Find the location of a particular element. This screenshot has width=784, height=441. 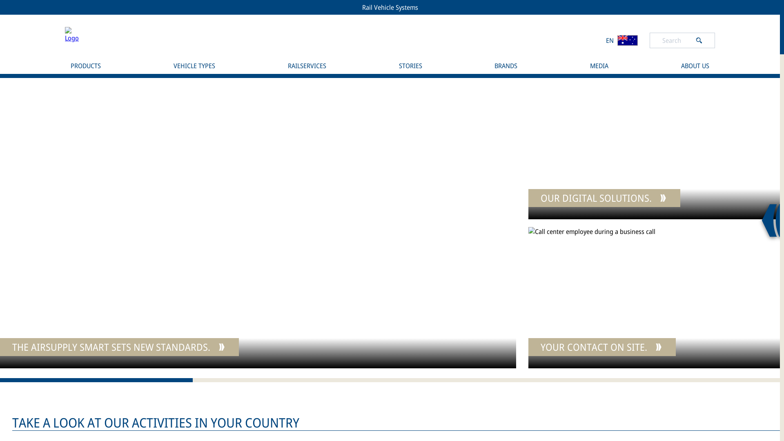

EN is located at coordinates (621, 40).